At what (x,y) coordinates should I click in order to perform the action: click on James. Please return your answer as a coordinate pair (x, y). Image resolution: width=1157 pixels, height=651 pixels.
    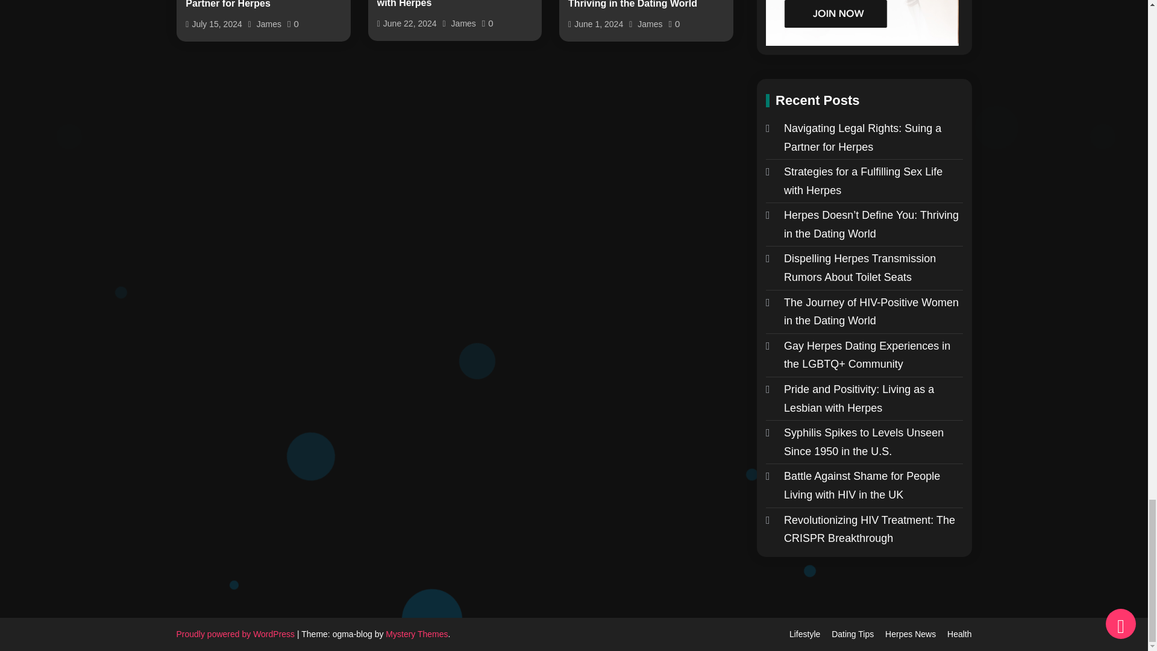
    Looking at the image, I should click on (463, 24).